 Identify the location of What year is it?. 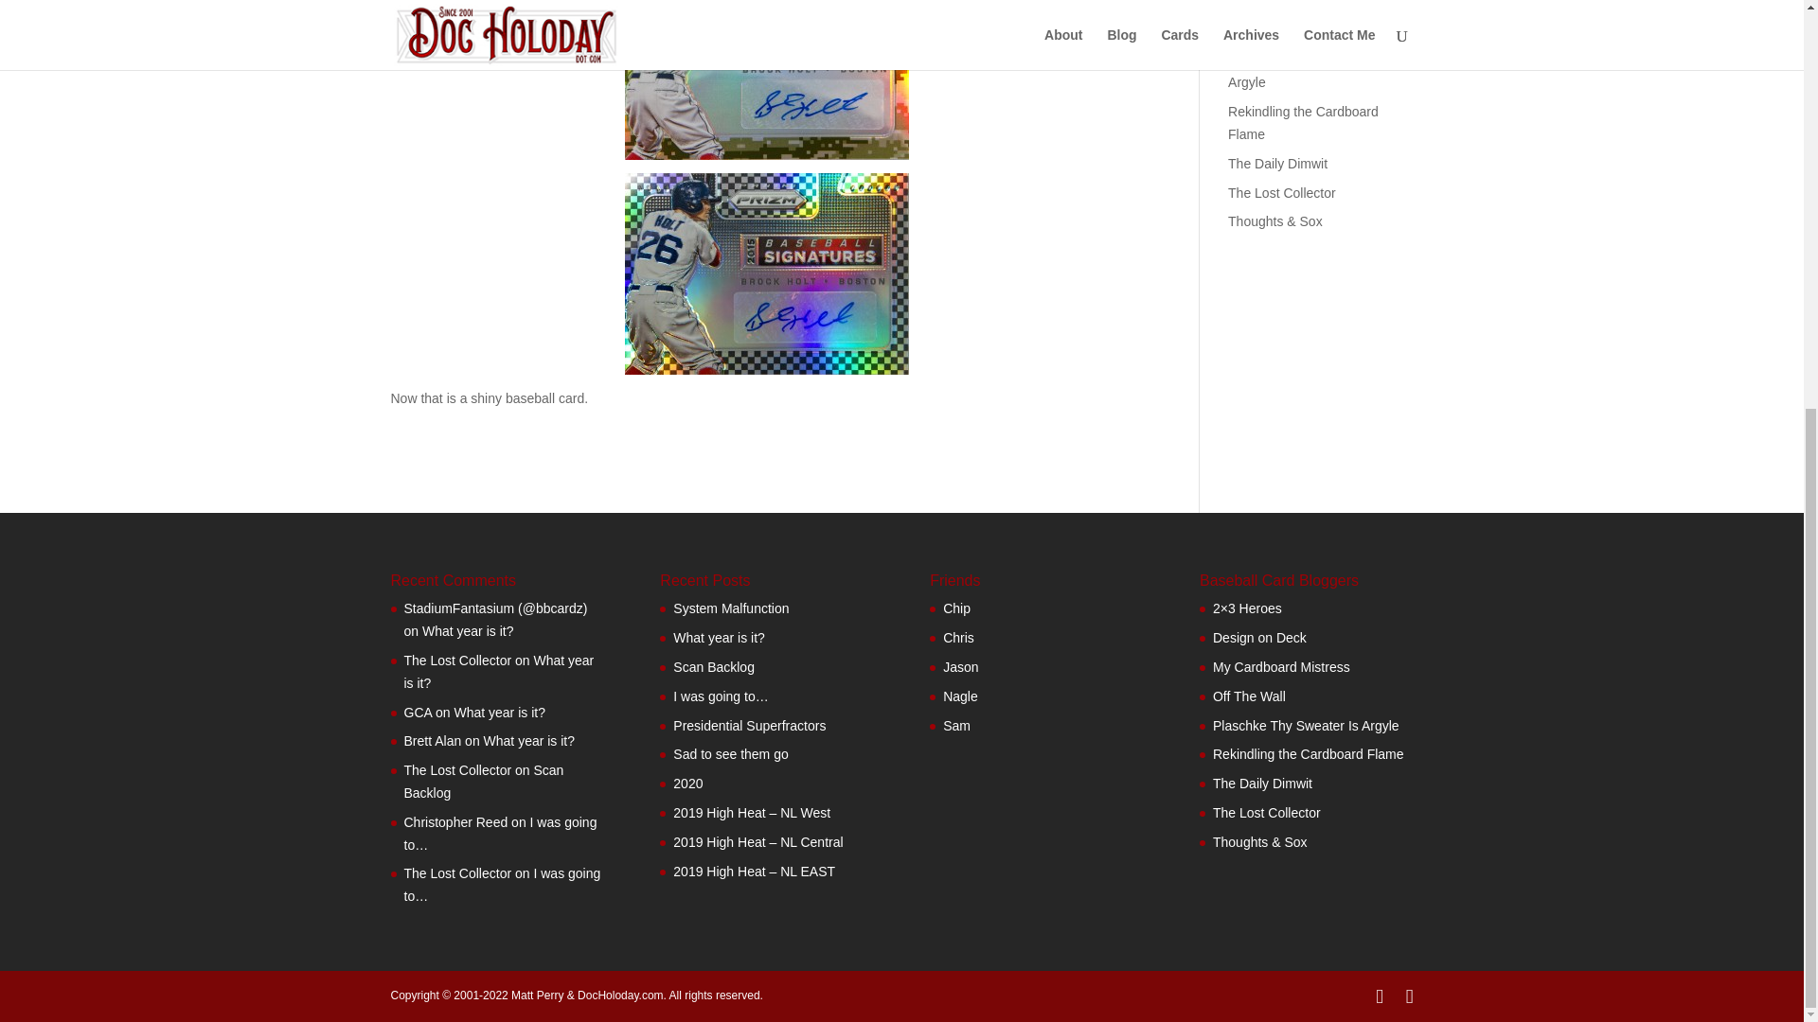
(467, 630).